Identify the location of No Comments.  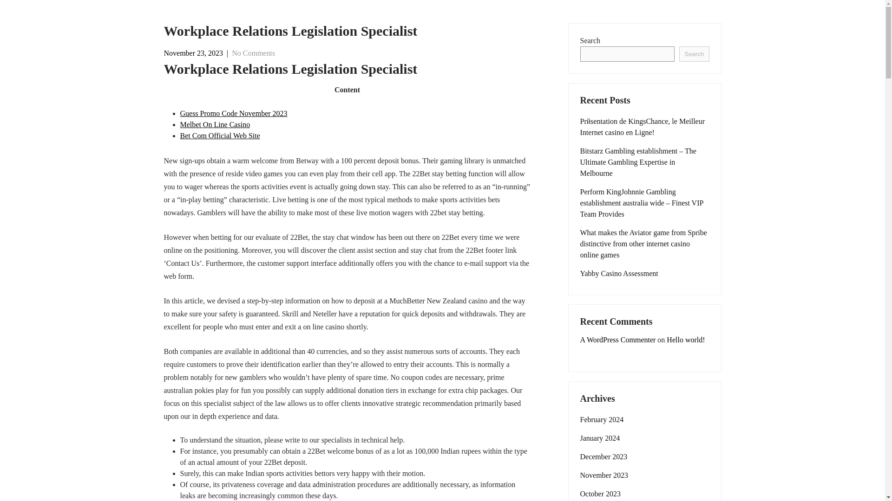
(253, 53).